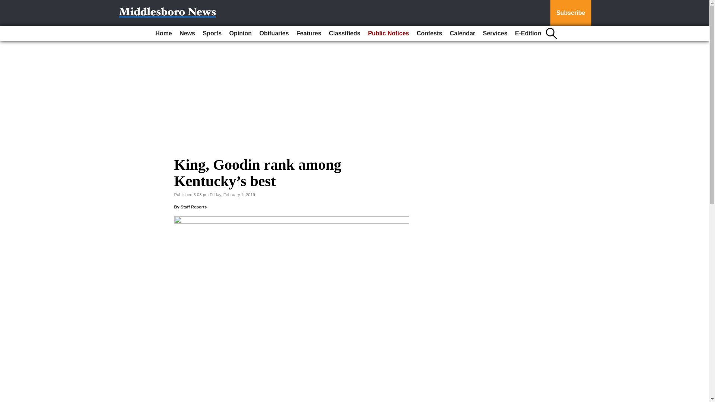  Describe the element at coordinates (212, 33) in the screenshot. I see `Sports` at that location.